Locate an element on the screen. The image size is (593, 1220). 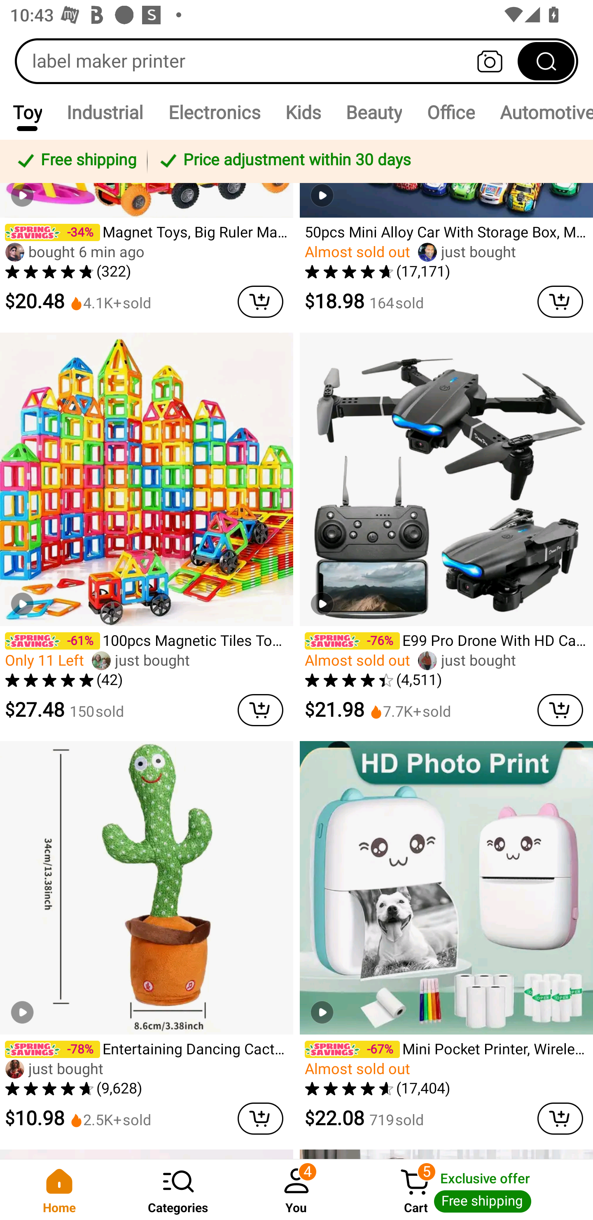
Home is located at coordinates (59, 1189).